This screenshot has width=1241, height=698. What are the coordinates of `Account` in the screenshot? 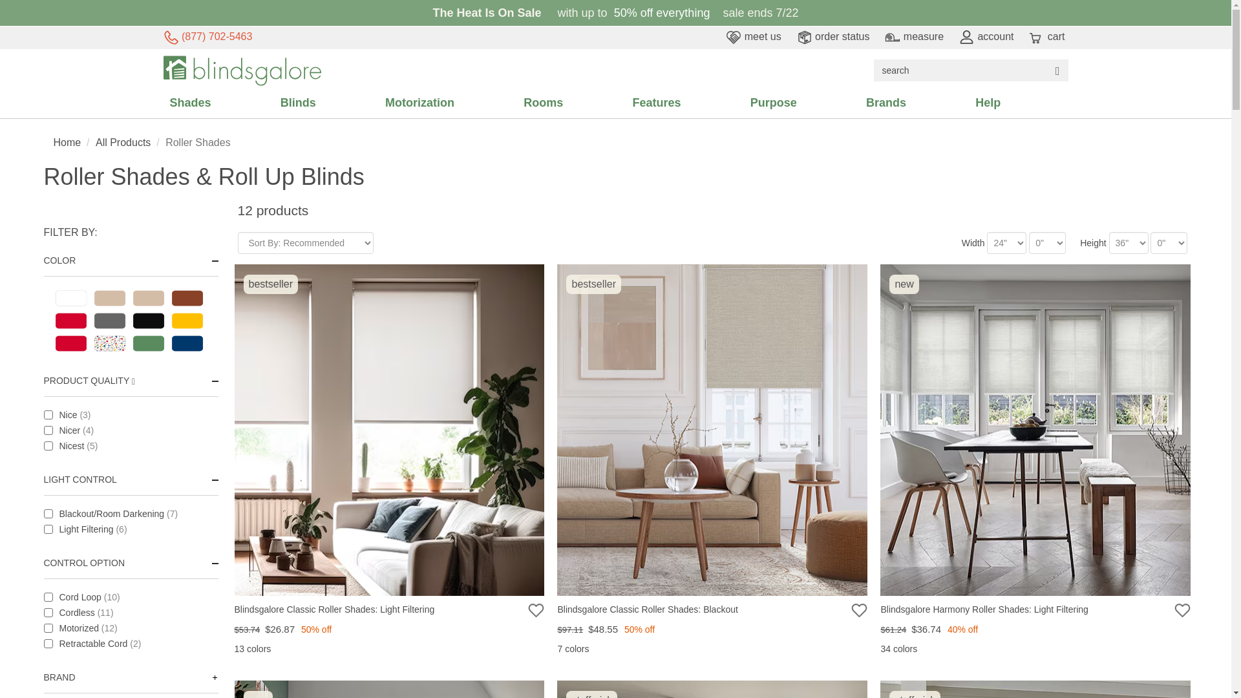 It's located at (986, 36).